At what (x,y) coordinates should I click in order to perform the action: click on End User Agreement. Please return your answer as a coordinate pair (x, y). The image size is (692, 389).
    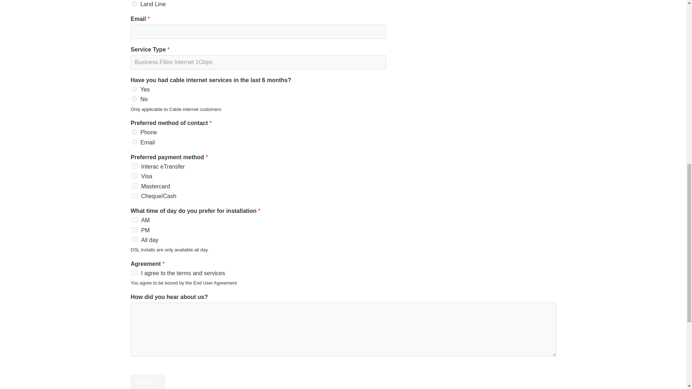
    Looking at the image, I should click on (215, 282).